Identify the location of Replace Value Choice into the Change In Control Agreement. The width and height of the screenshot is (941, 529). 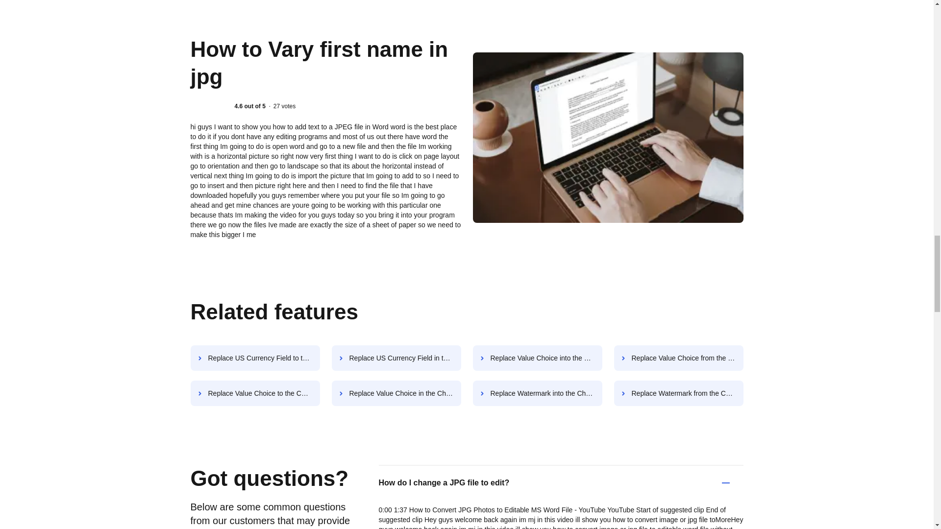
(537, 358).